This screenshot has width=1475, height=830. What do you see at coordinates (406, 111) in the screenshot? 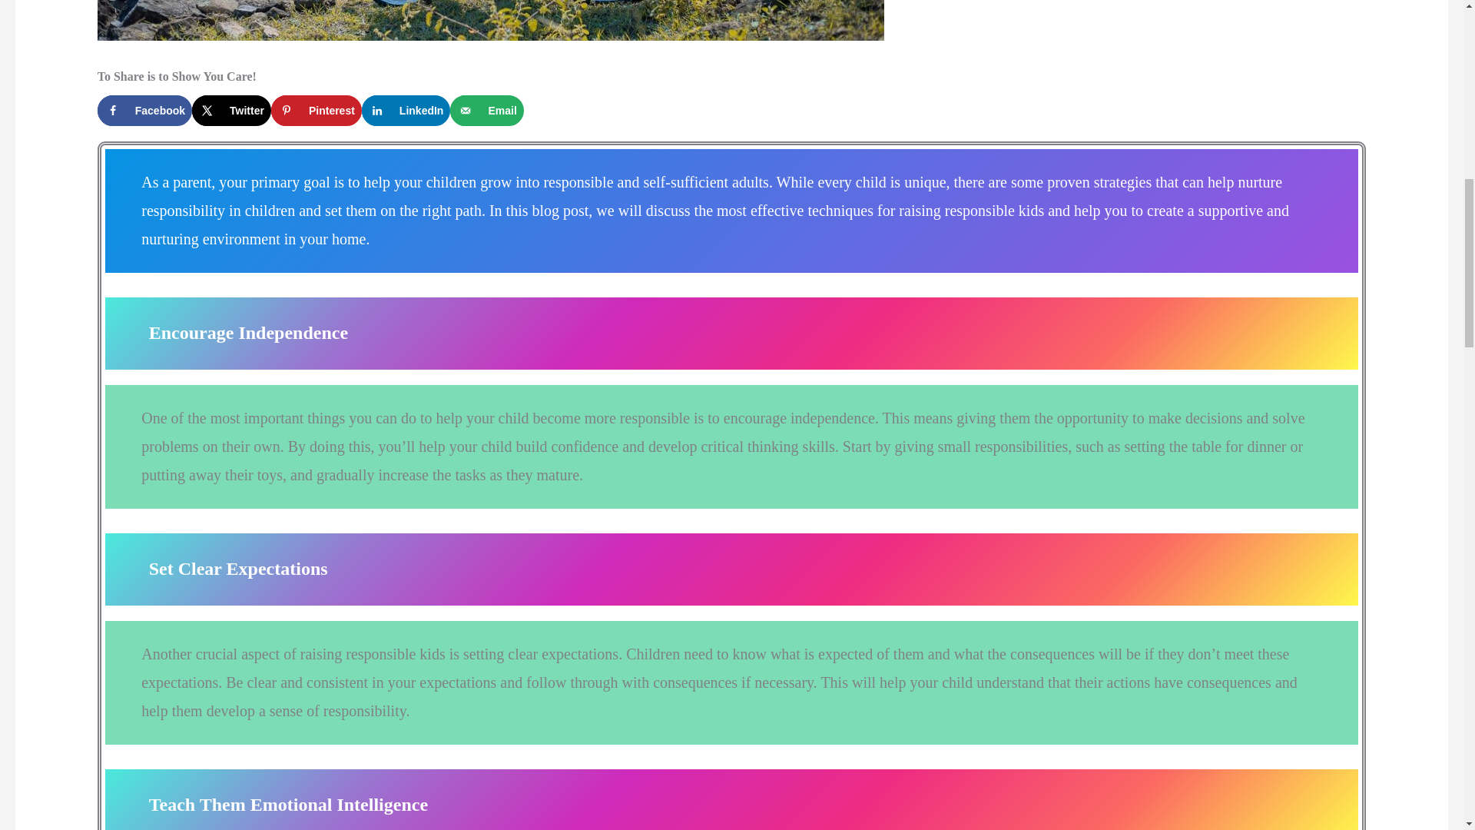
I see `Share on LinkedIn` at bounding box center [406, 111].